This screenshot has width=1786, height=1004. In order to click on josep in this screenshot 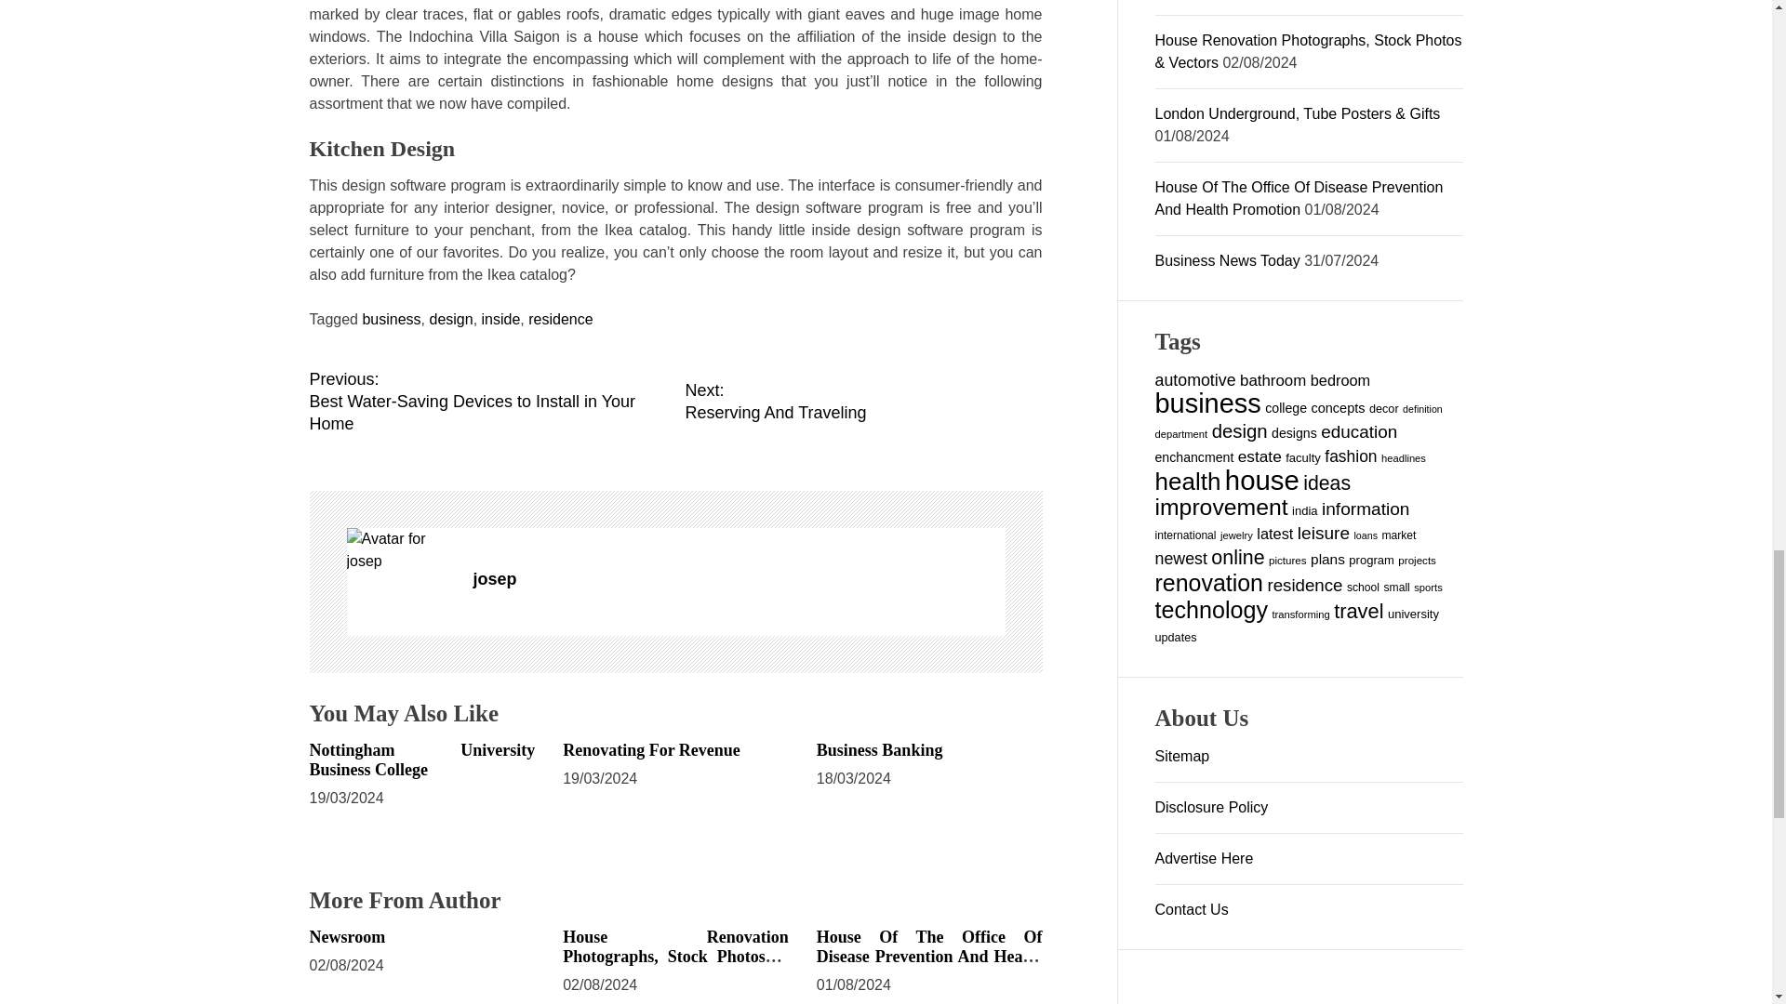, I will do `click(421, 760)`.